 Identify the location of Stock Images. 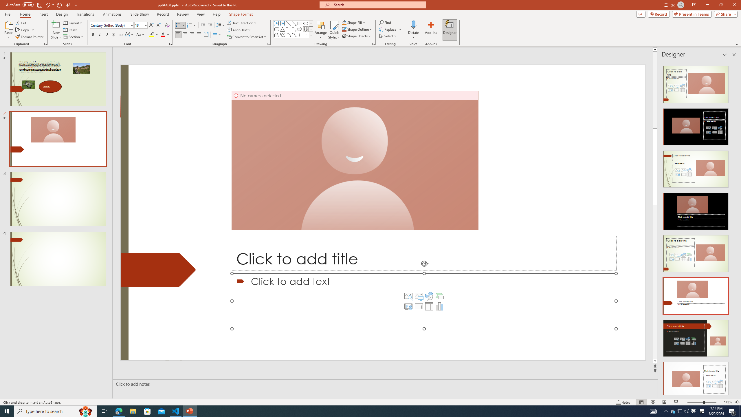
(408, 296).